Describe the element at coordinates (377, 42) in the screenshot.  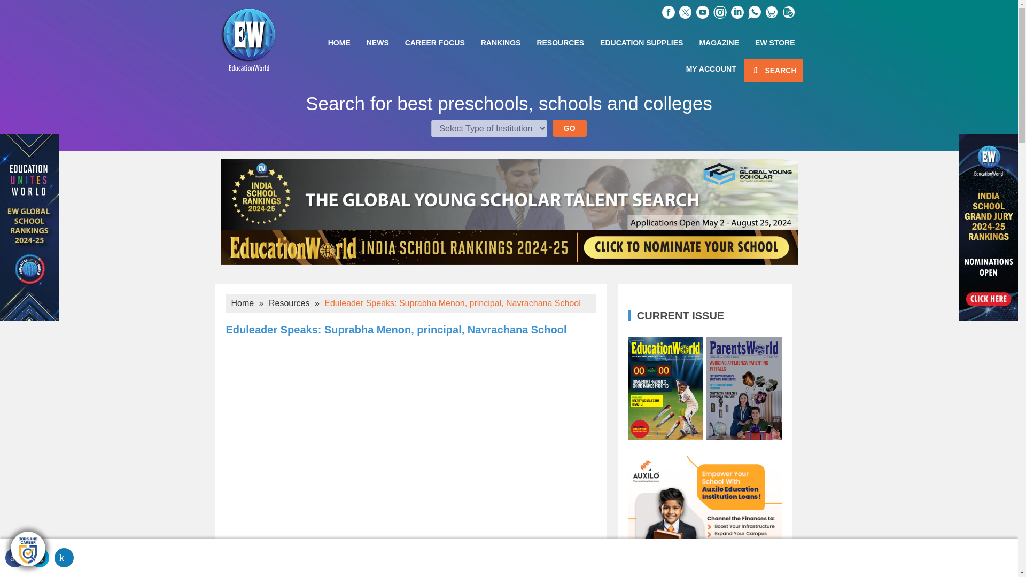
I see `NEWS` at that location.